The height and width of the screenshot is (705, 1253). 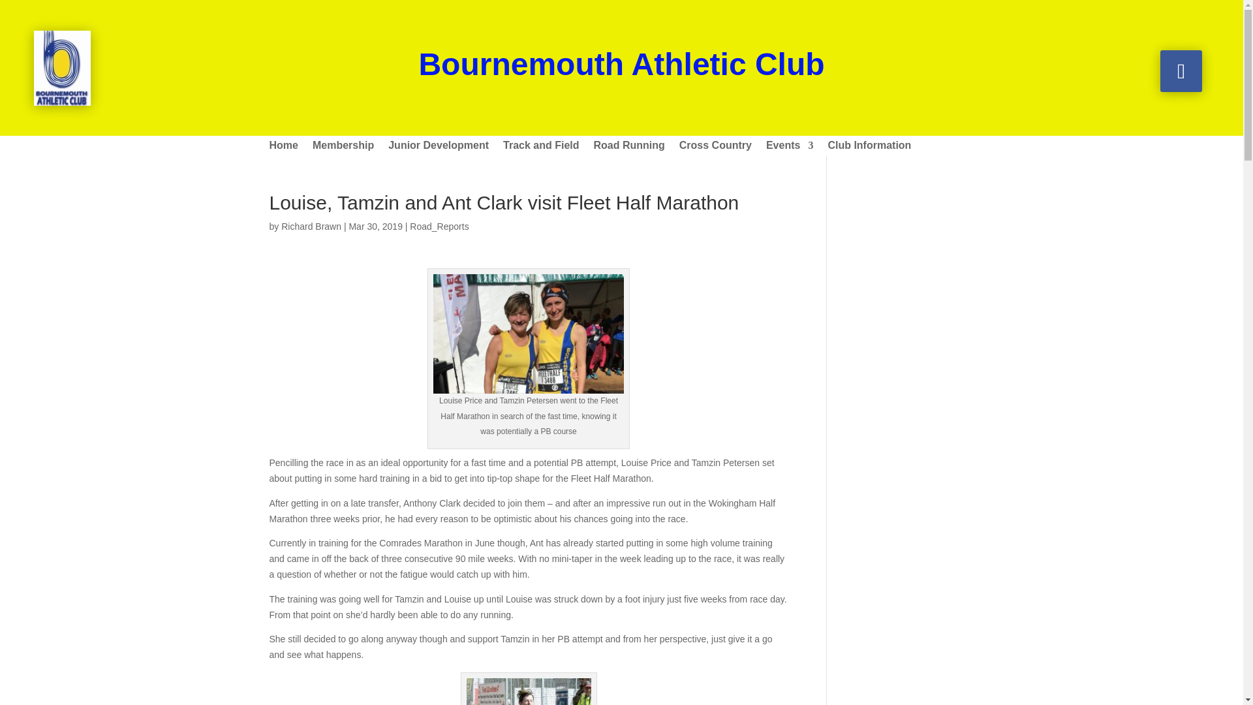 What do you see at coordinates (715, 148) in the screenshot?
I see `Cross Country` at bounding box center [715, 148].